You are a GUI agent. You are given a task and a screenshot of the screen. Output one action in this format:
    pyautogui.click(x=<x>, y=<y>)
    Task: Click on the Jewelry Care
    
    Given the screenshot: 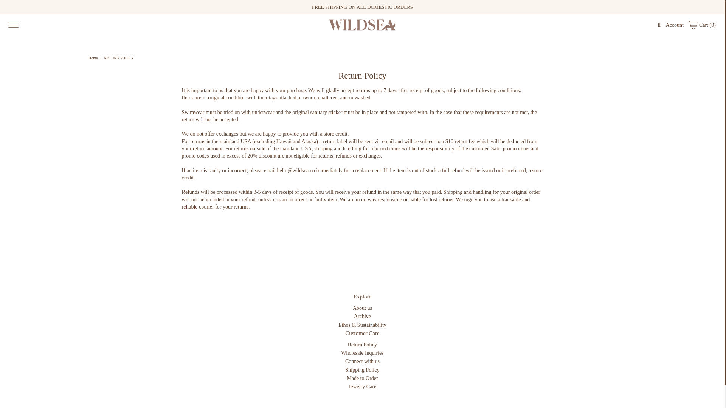 What is the action you would take?
    pyautogui.click(x=362, y=387)
    